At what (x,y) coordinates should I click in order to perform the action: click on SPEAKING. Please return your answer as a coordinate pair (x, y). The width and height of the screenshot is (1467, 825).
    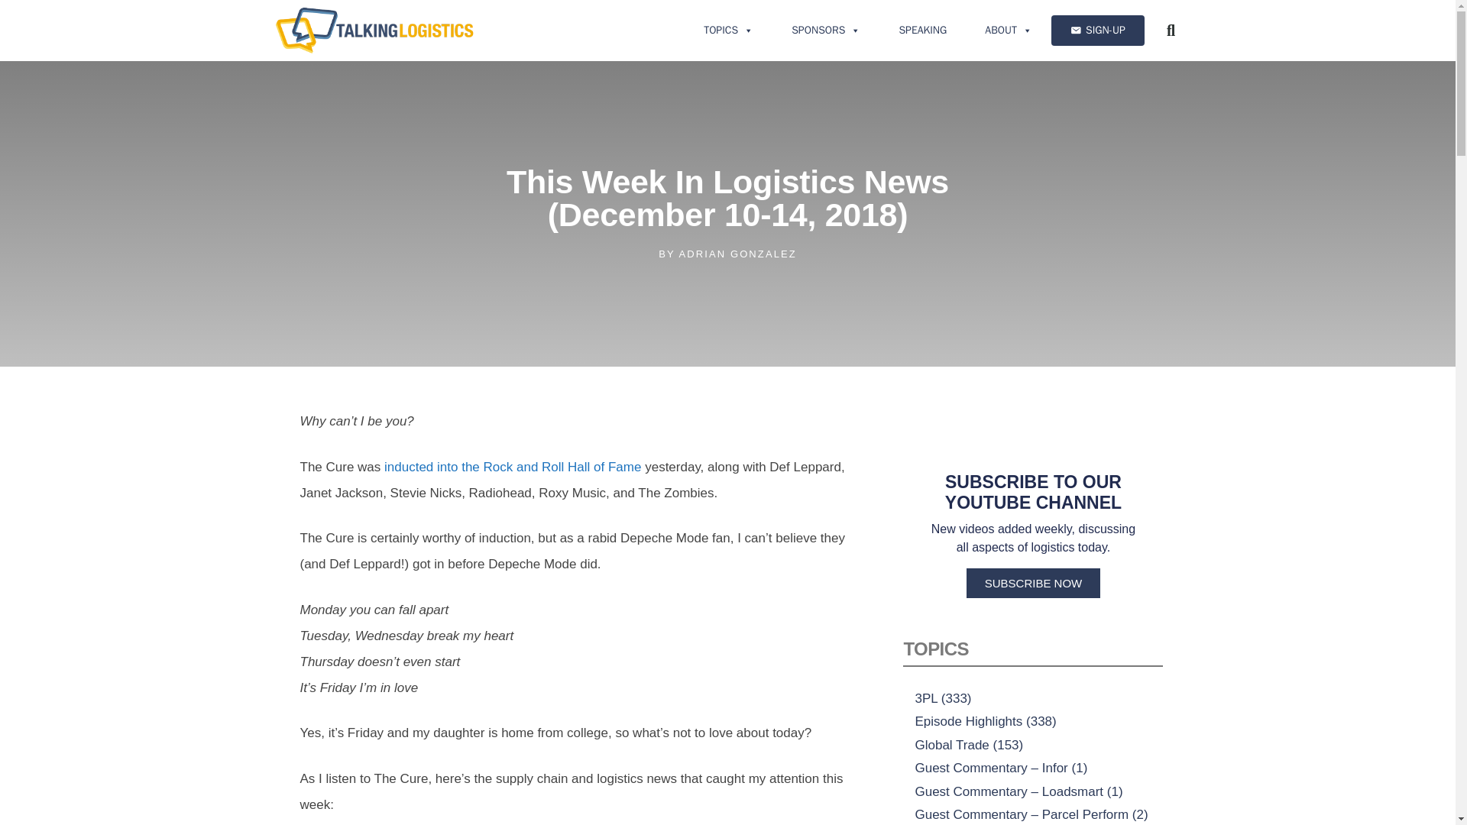
    Looking at the image, I should click on (921, 31).